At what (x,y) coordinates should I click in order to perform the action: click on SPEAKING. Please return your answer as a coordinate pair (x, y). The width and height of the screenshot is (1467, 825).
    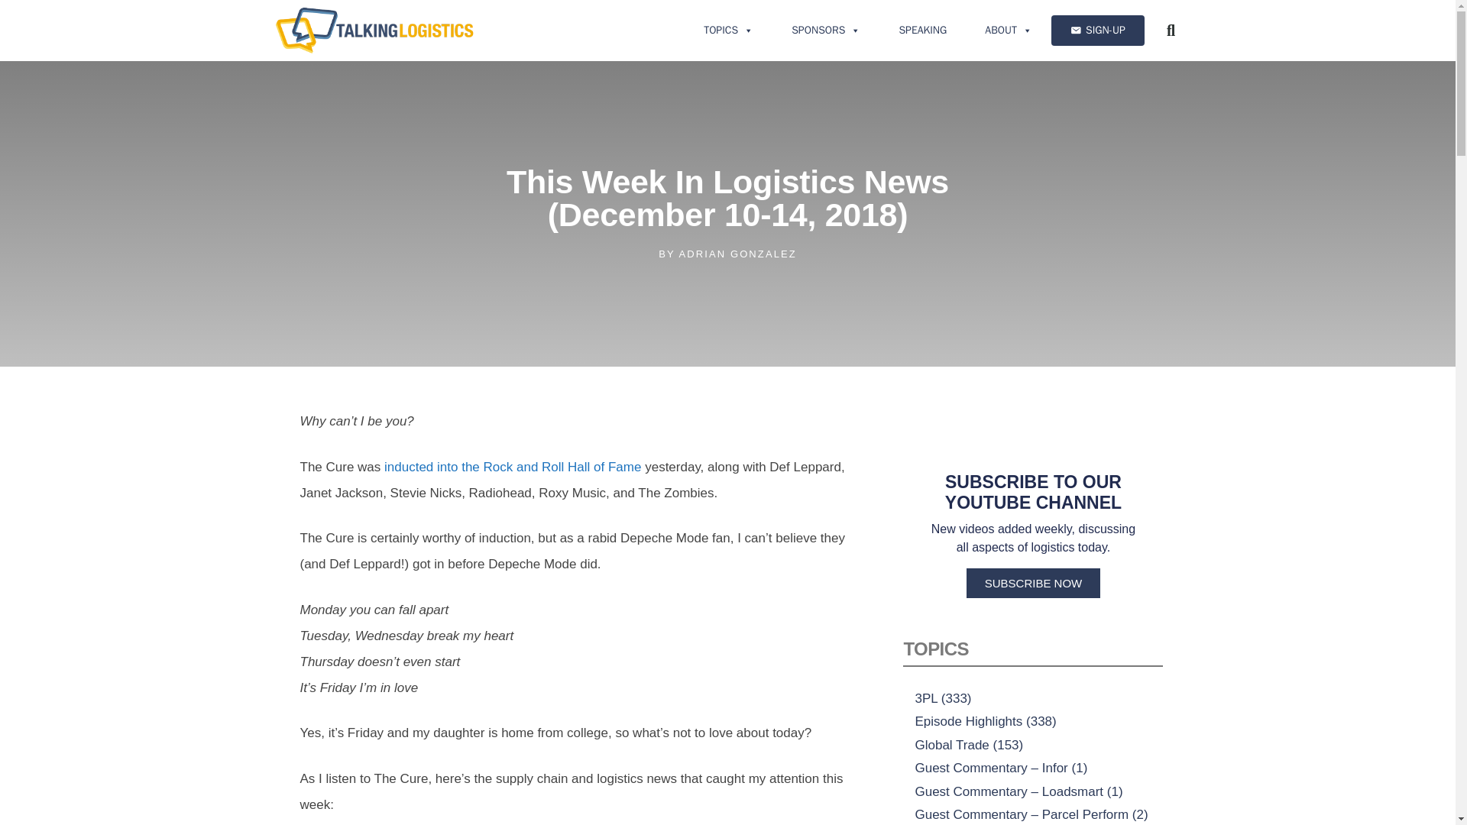
    Looking at the image, I should click on (921, 31).